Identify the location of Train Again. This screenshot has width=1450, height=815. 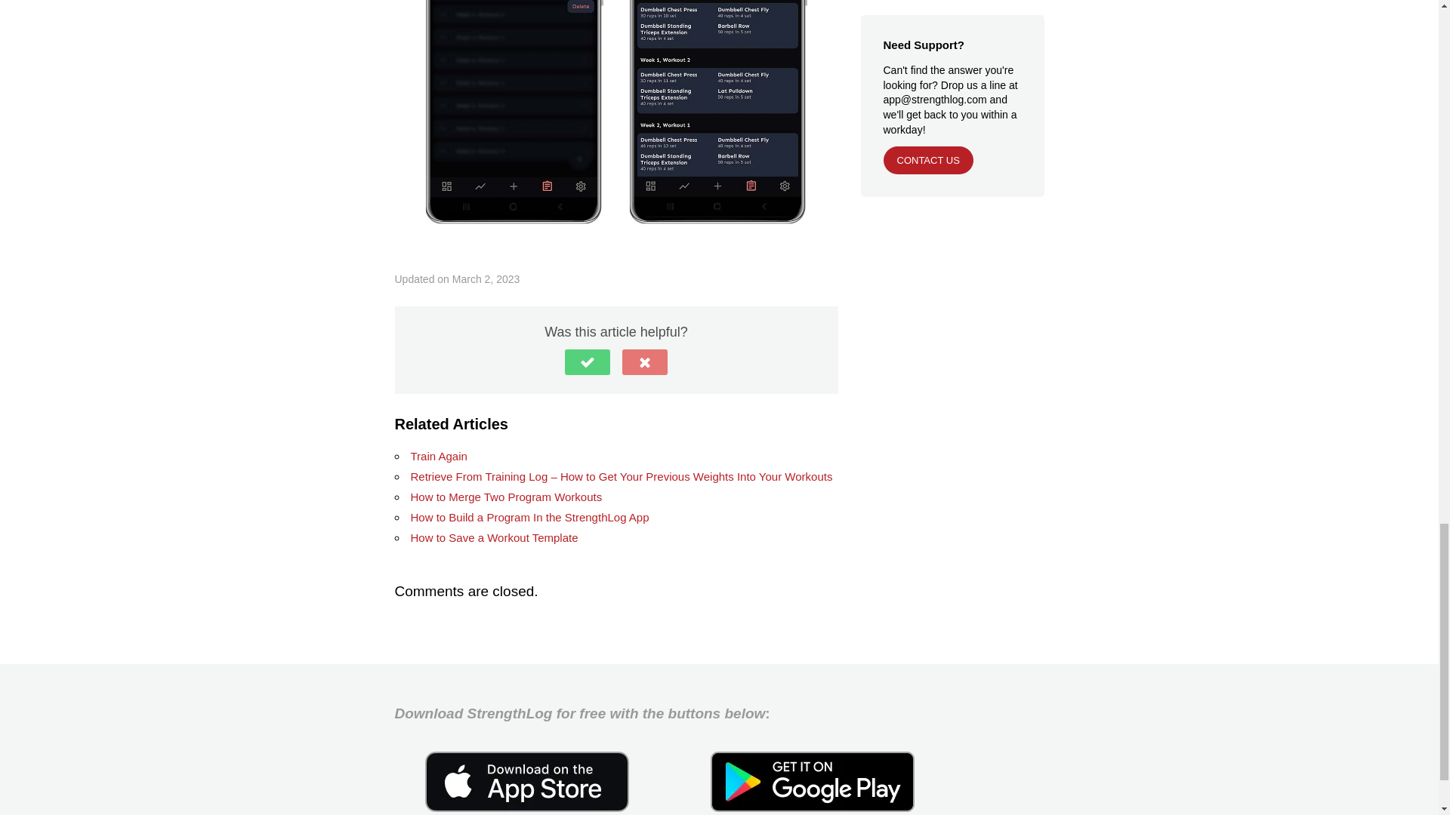
(438, 456).